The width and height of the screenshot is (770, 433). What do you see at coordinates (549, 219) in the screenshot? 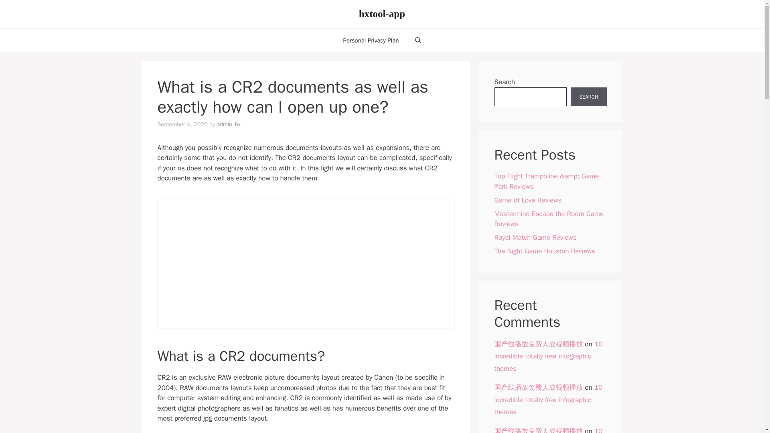
I see `Mastermind Escape the Room Game Reviews` at bounding box center [549, 219].